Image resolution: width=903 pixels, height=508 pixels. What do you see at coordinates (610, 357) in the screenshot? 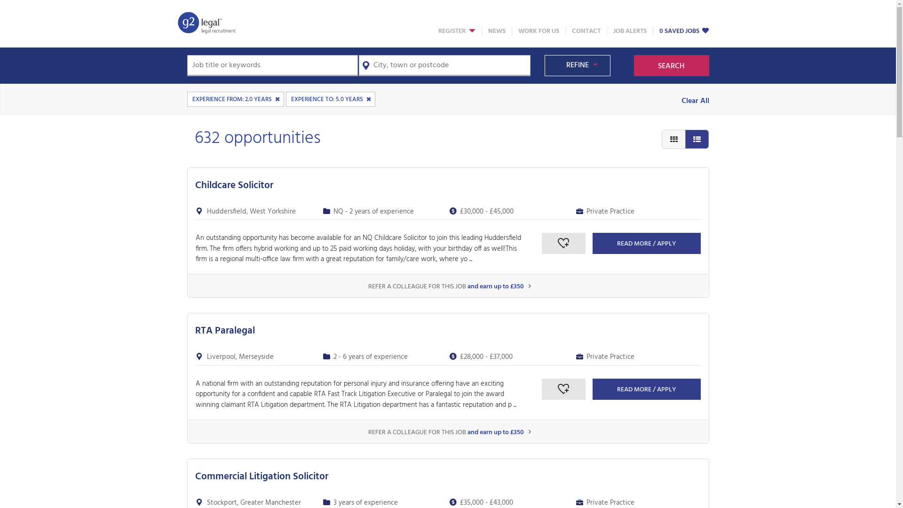
I see `Private Practice` at bounding box center [610, 357].